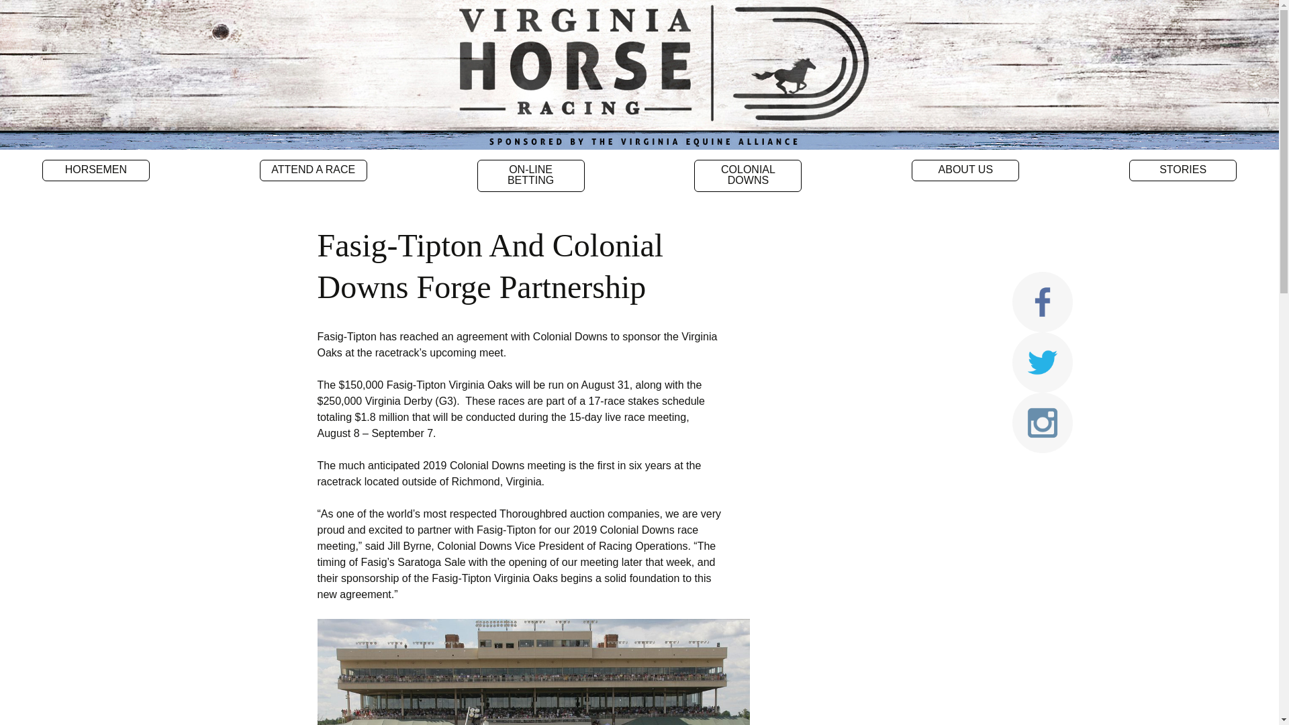  Describe the element at coordinates (530, 176) in the screenshot. I see `ON-LINE BETTING` at that location.